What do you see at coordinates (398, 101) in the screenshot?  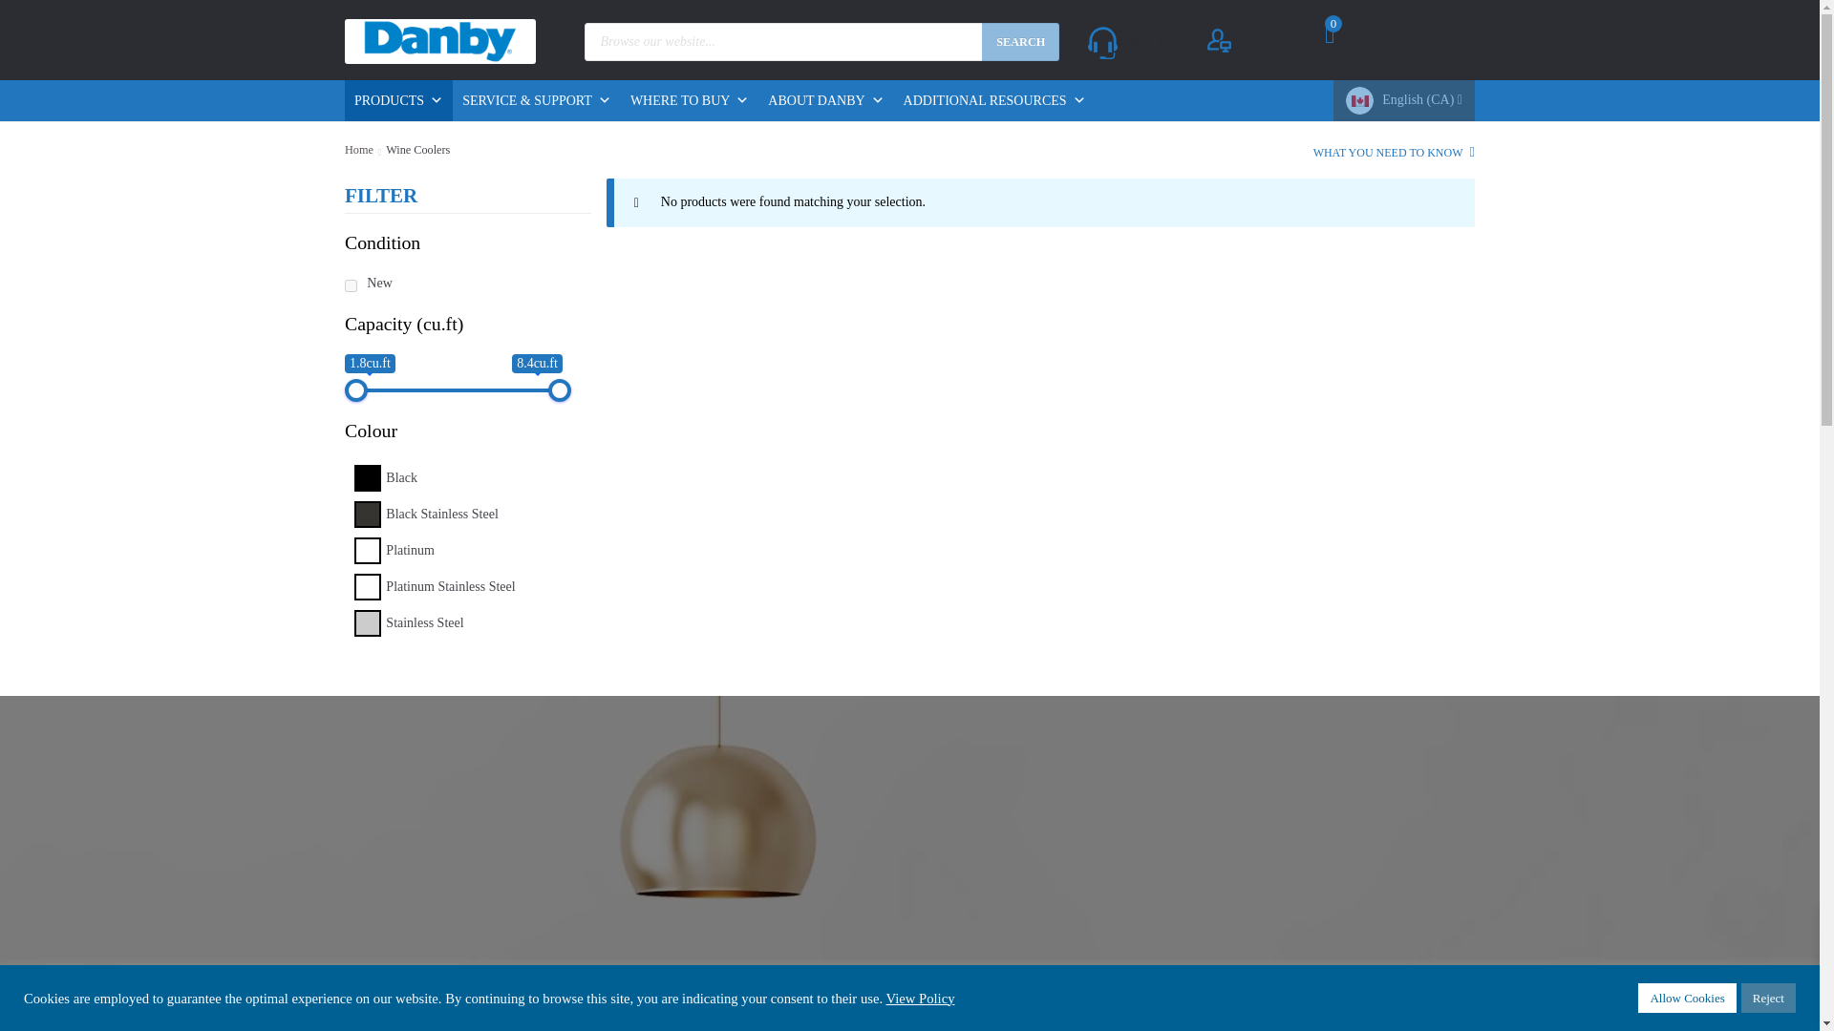 I see `PRODUCTS` at bounding box center [398, 101].